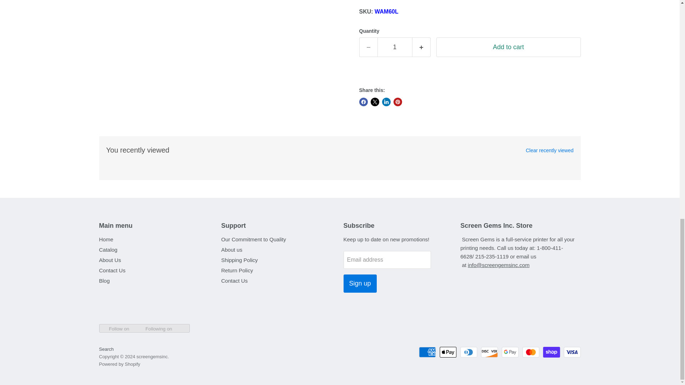 This screenshot has width=685, height=385. What do you see at coordinates (427, 352) in the screenshot?
I see `American Express` at bounding box center [427, 352].